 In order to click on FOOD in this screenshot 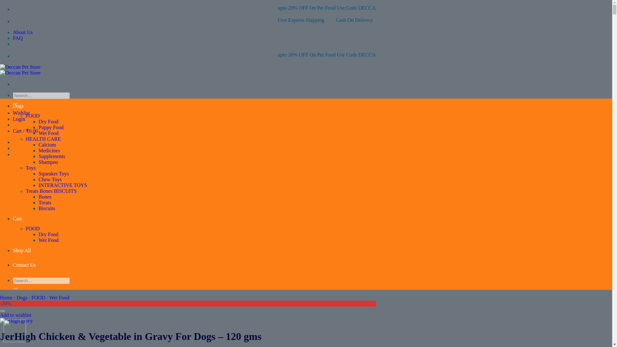, I will do `click(33, 229)`.